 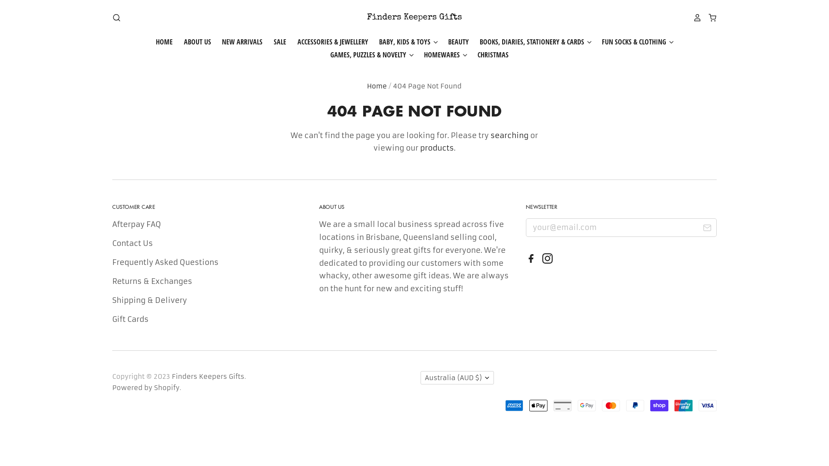 I want to click on Contact Us, so click(x=133, y=243).